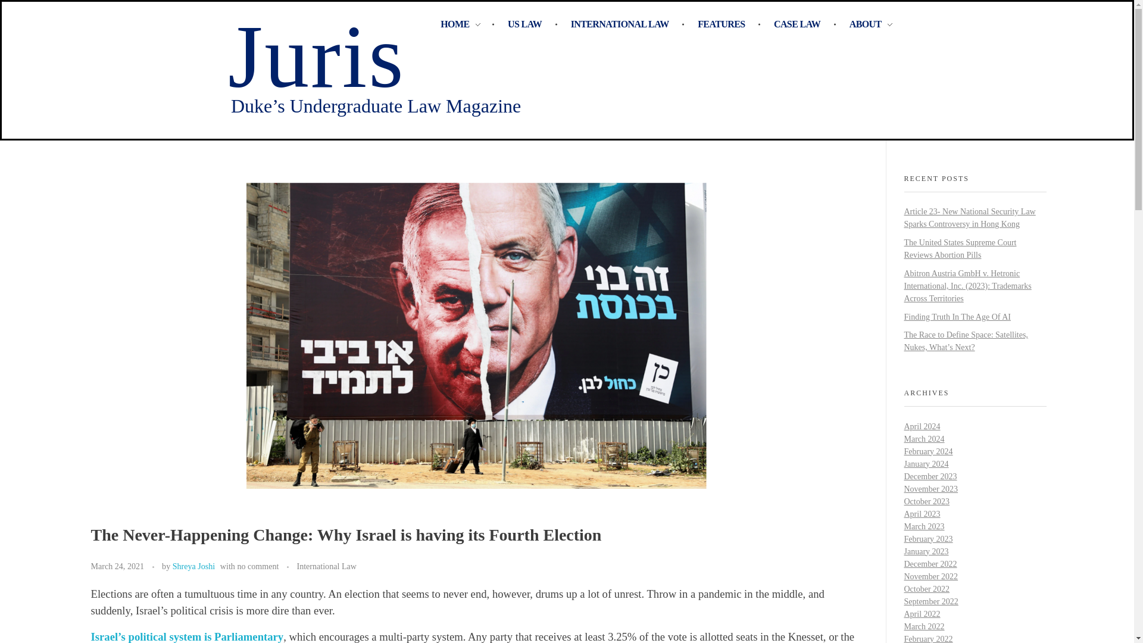 This screenshot has width=1143, height=643. What do you see at coordinates (930, 476) in the screenshot?
I see `December 2023` at bounding box center [930, 476].